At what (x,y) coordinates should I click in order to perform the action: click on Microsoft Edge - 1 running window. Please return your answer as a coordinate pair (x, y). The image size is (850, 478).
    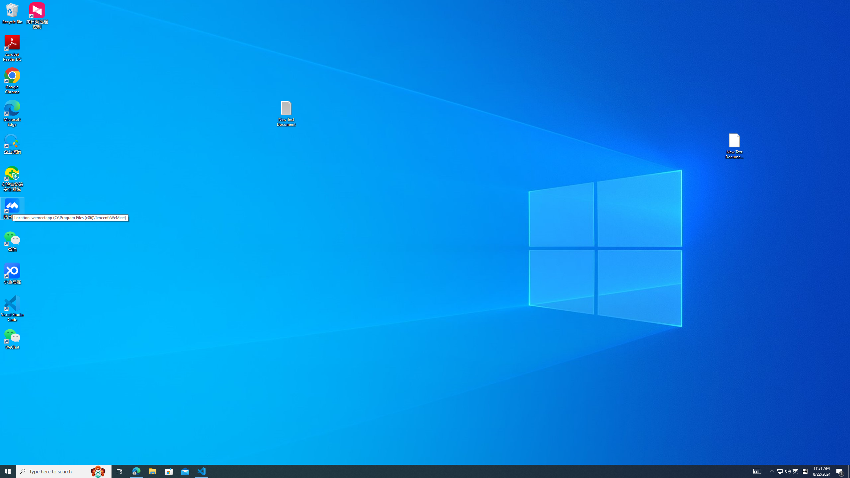
    Looking at the image, I should click on (136, 471).